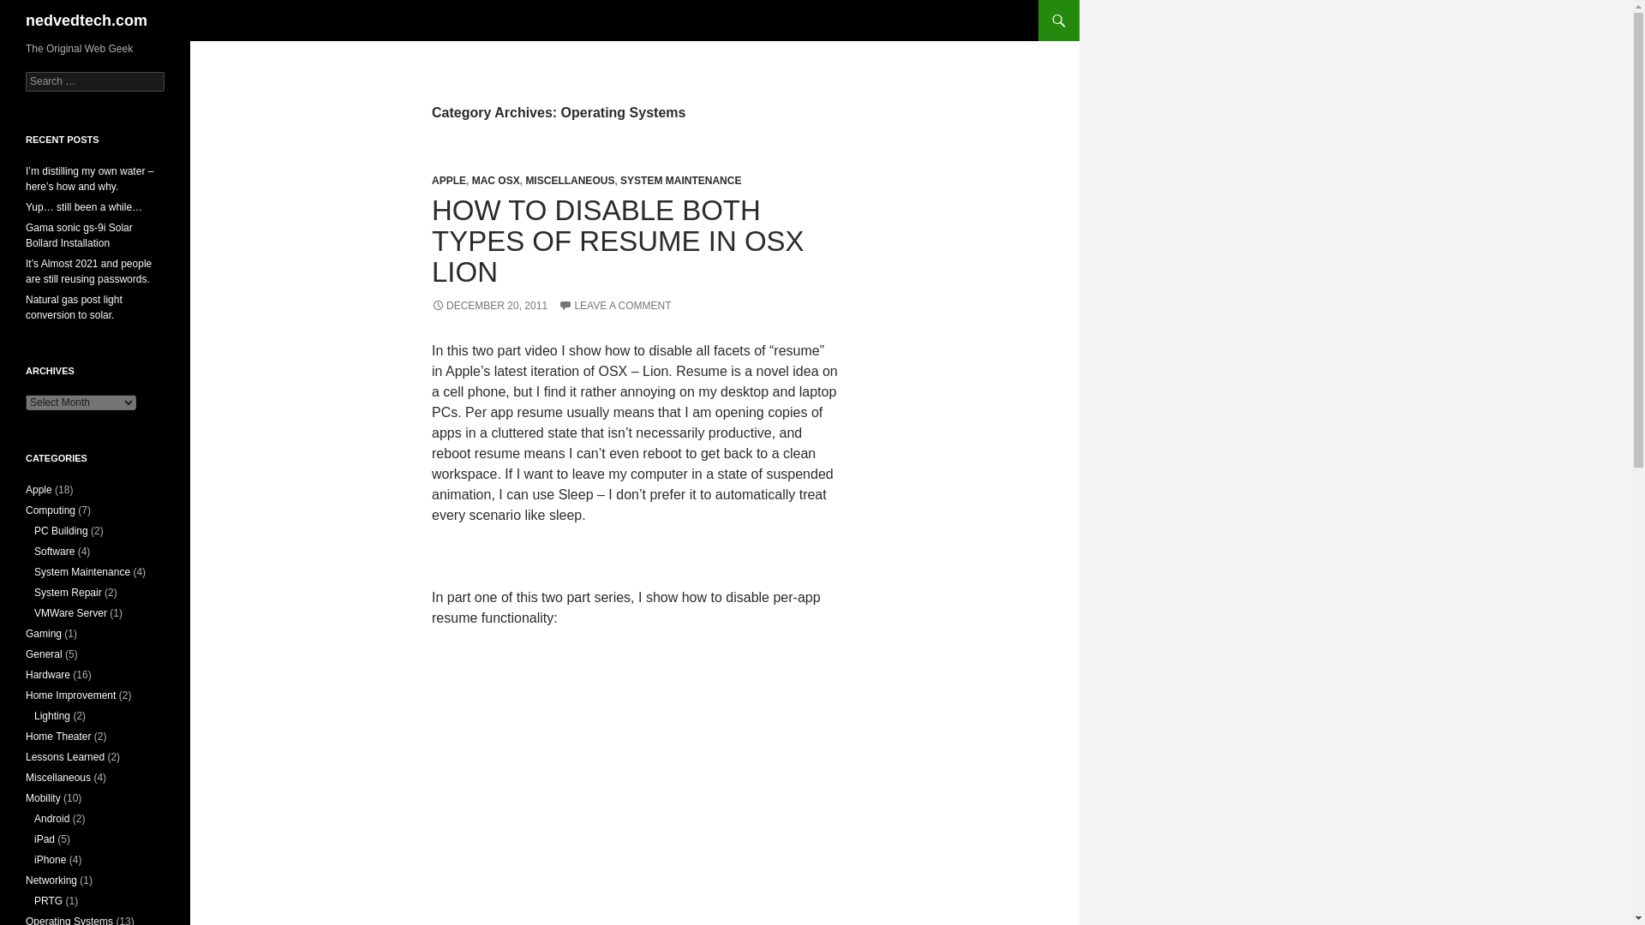 Image resolution: width=1645 pixels, height=925 pixels. What do you see at coordinates (569, 181) in the screenshot?
I see `MISCELLANEOUS` at bounding box center [569, 181].